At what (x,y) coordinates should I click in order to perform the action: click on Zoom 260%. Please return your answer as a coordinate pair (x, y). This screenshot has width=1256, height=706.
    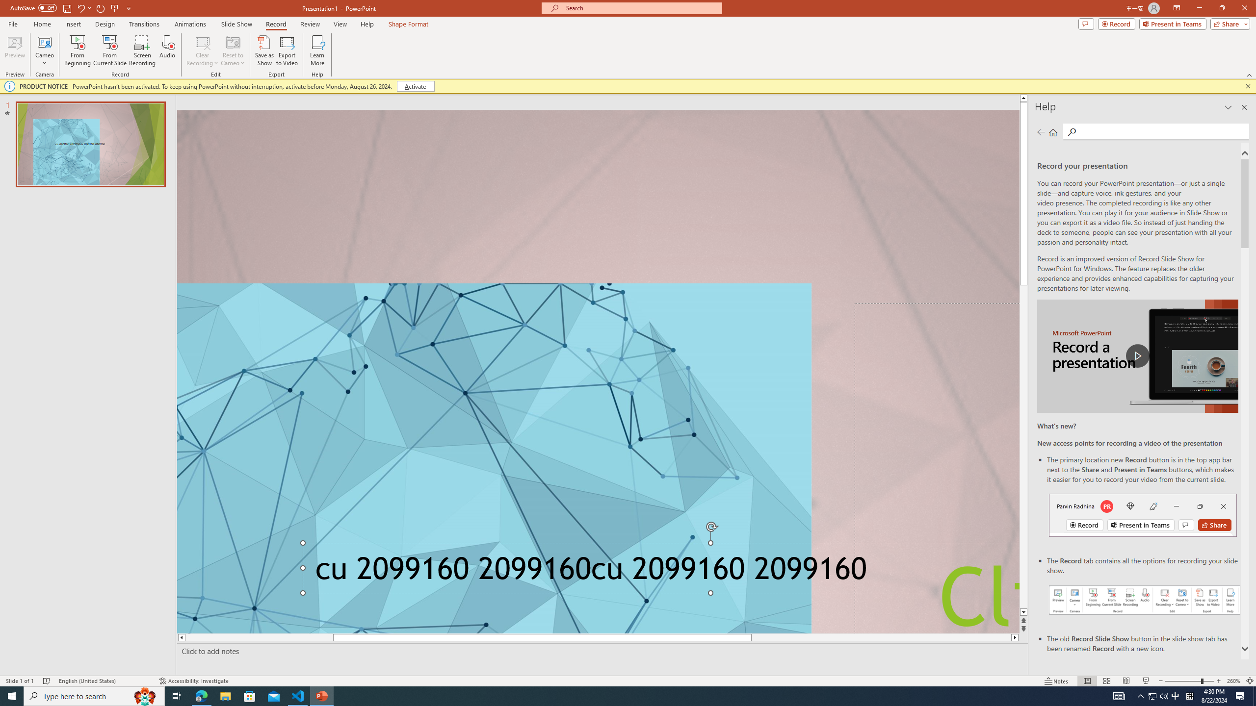
    Looking at the image, I should click on (1233, 681).